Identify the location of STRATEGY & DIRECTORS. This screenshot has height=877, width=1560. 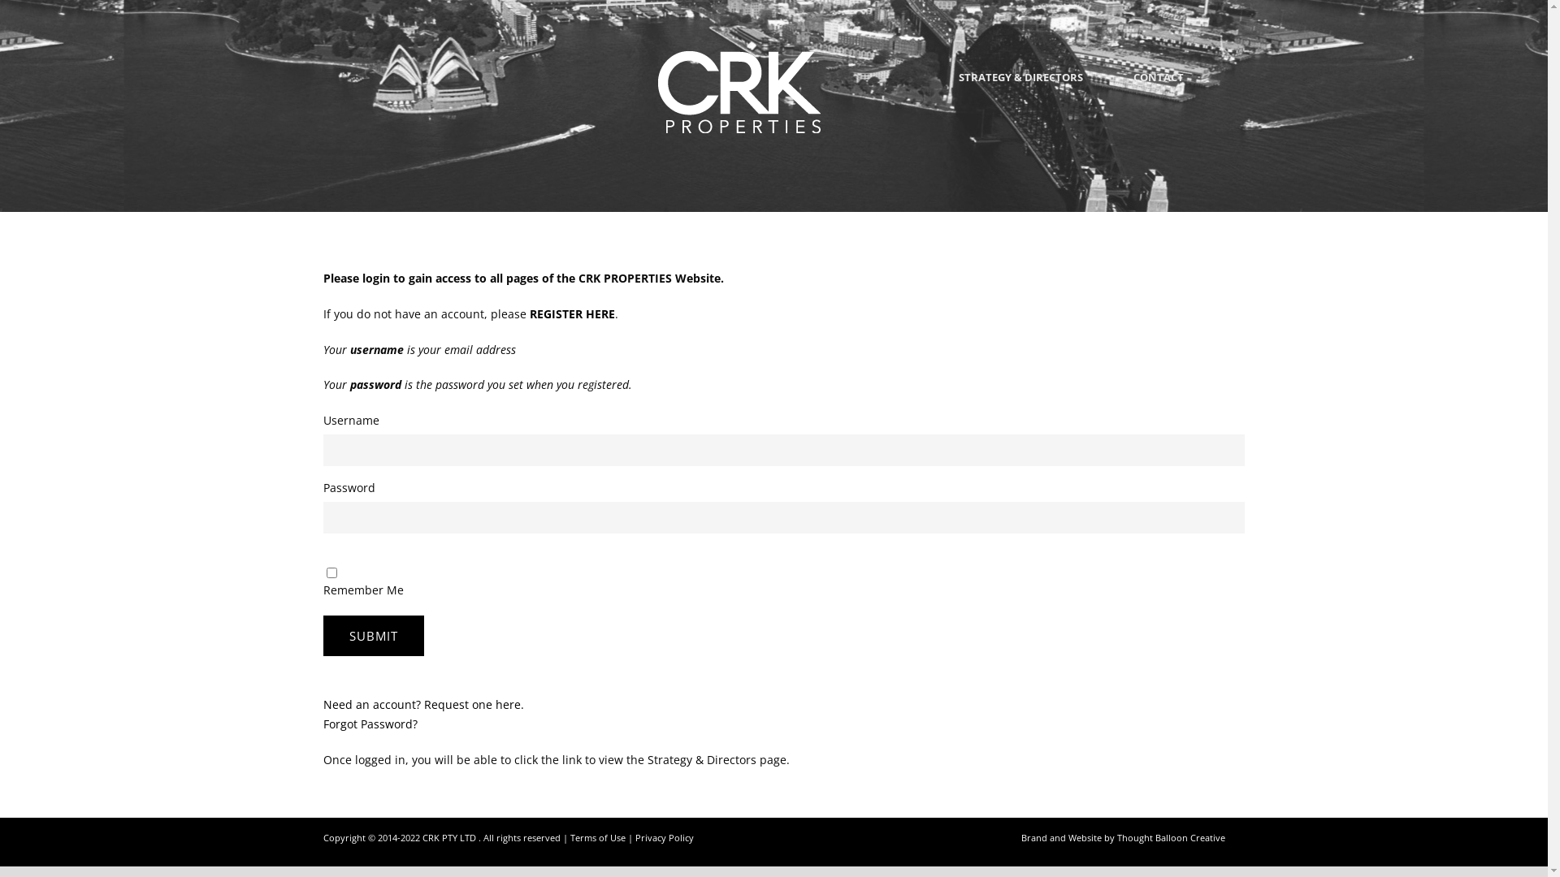
(1020, 89).